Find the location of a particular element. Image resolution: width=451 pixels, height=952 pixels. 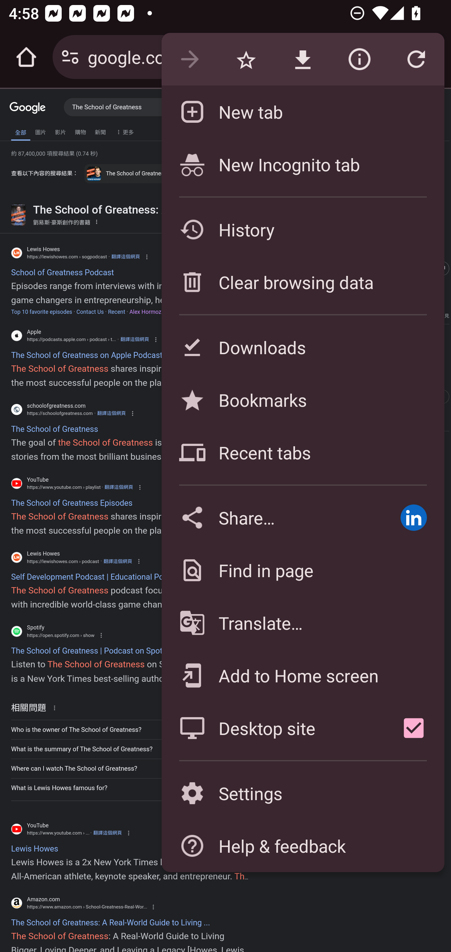

Settings is located at coordinates (303, 794).